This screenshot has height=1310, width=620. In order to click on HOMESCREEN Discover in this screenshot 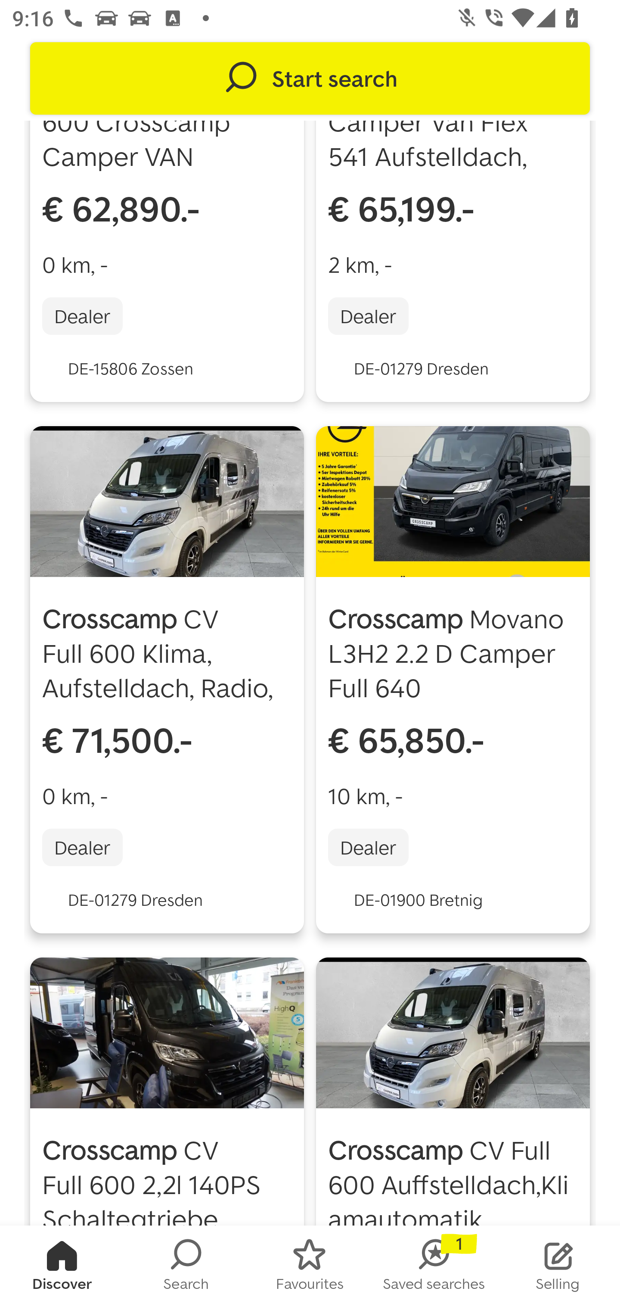, I will do `click(62, 1268)`.